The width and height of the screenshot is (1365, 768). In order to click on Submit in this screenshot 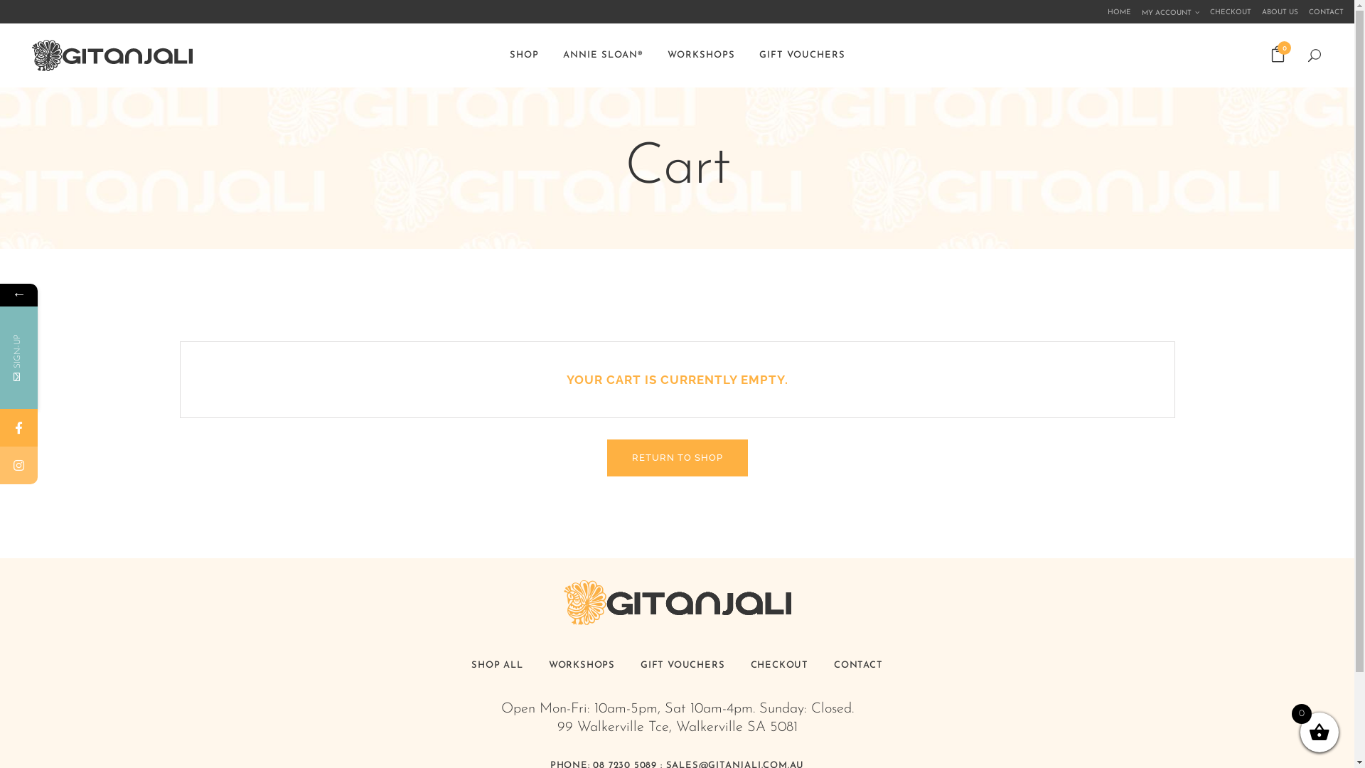, I will do `click(86, 479)`.